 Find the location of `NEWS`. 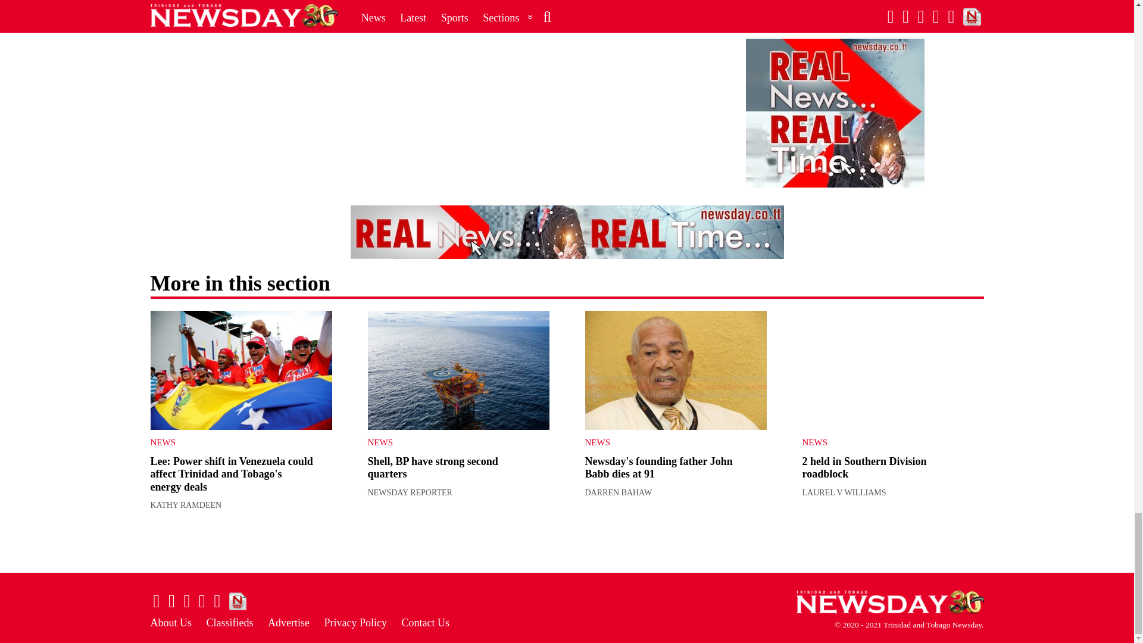

NEWS is located at coordinates (231, 442).